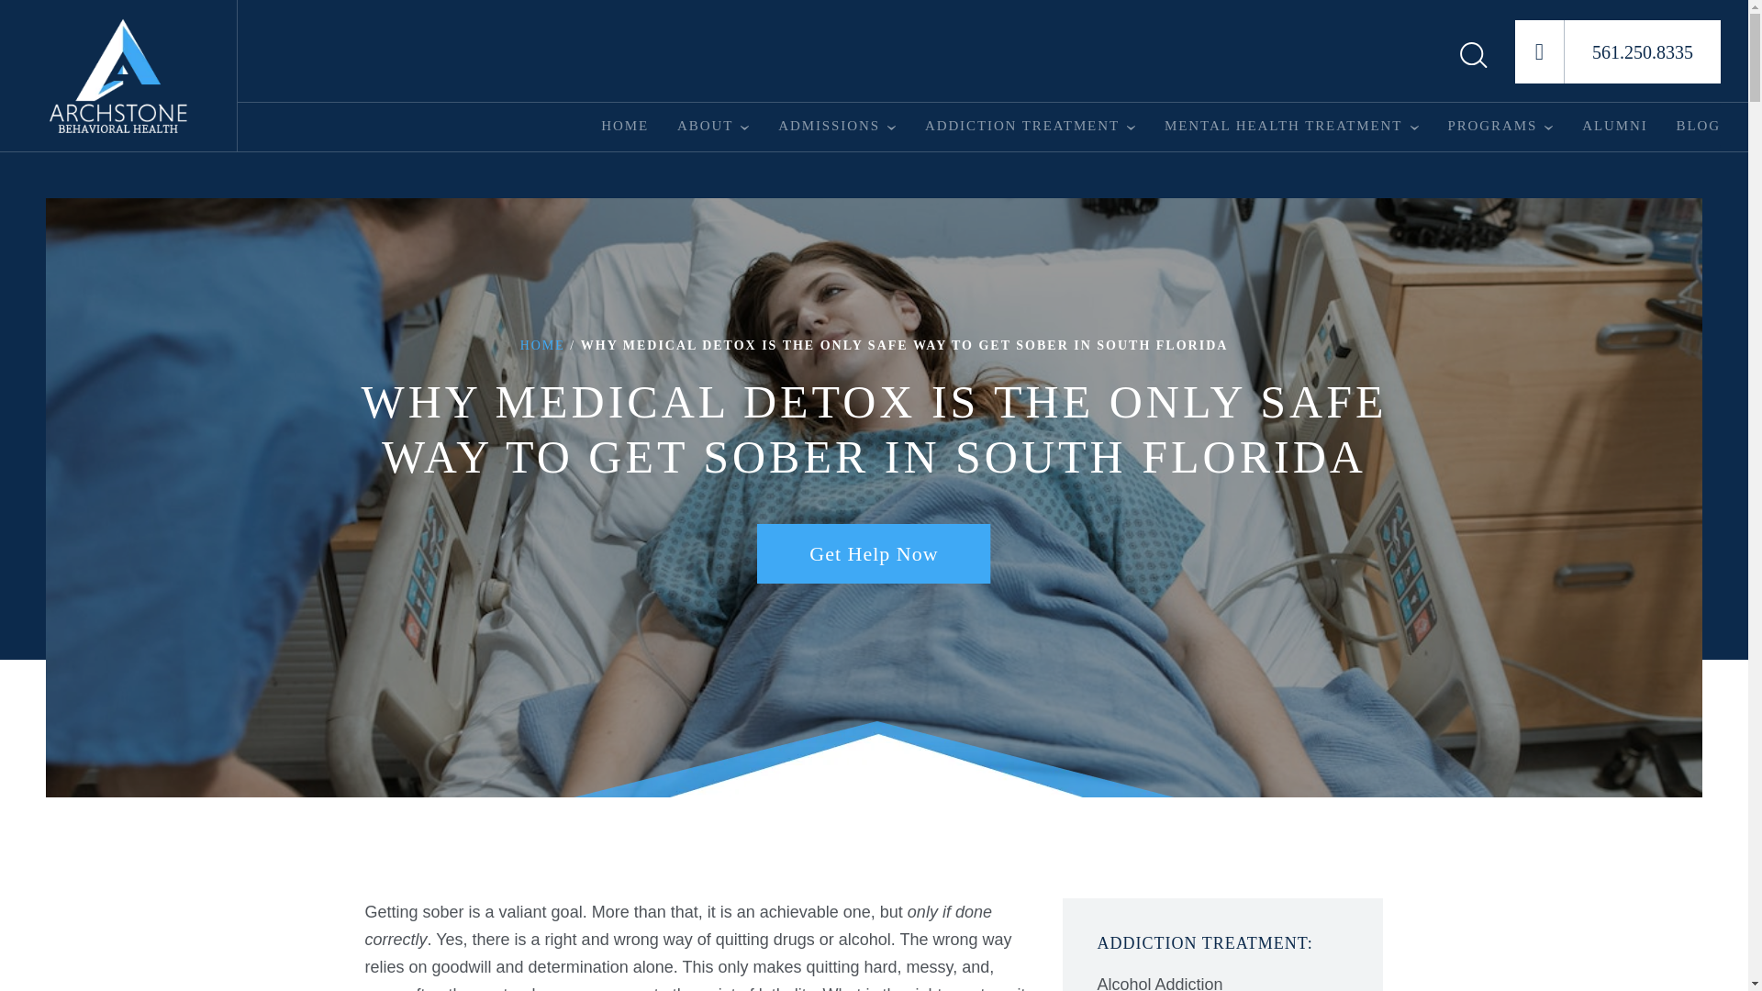 This screenshot has width=1762, height=991. I want to click on ABOUT, so click(705, 126).